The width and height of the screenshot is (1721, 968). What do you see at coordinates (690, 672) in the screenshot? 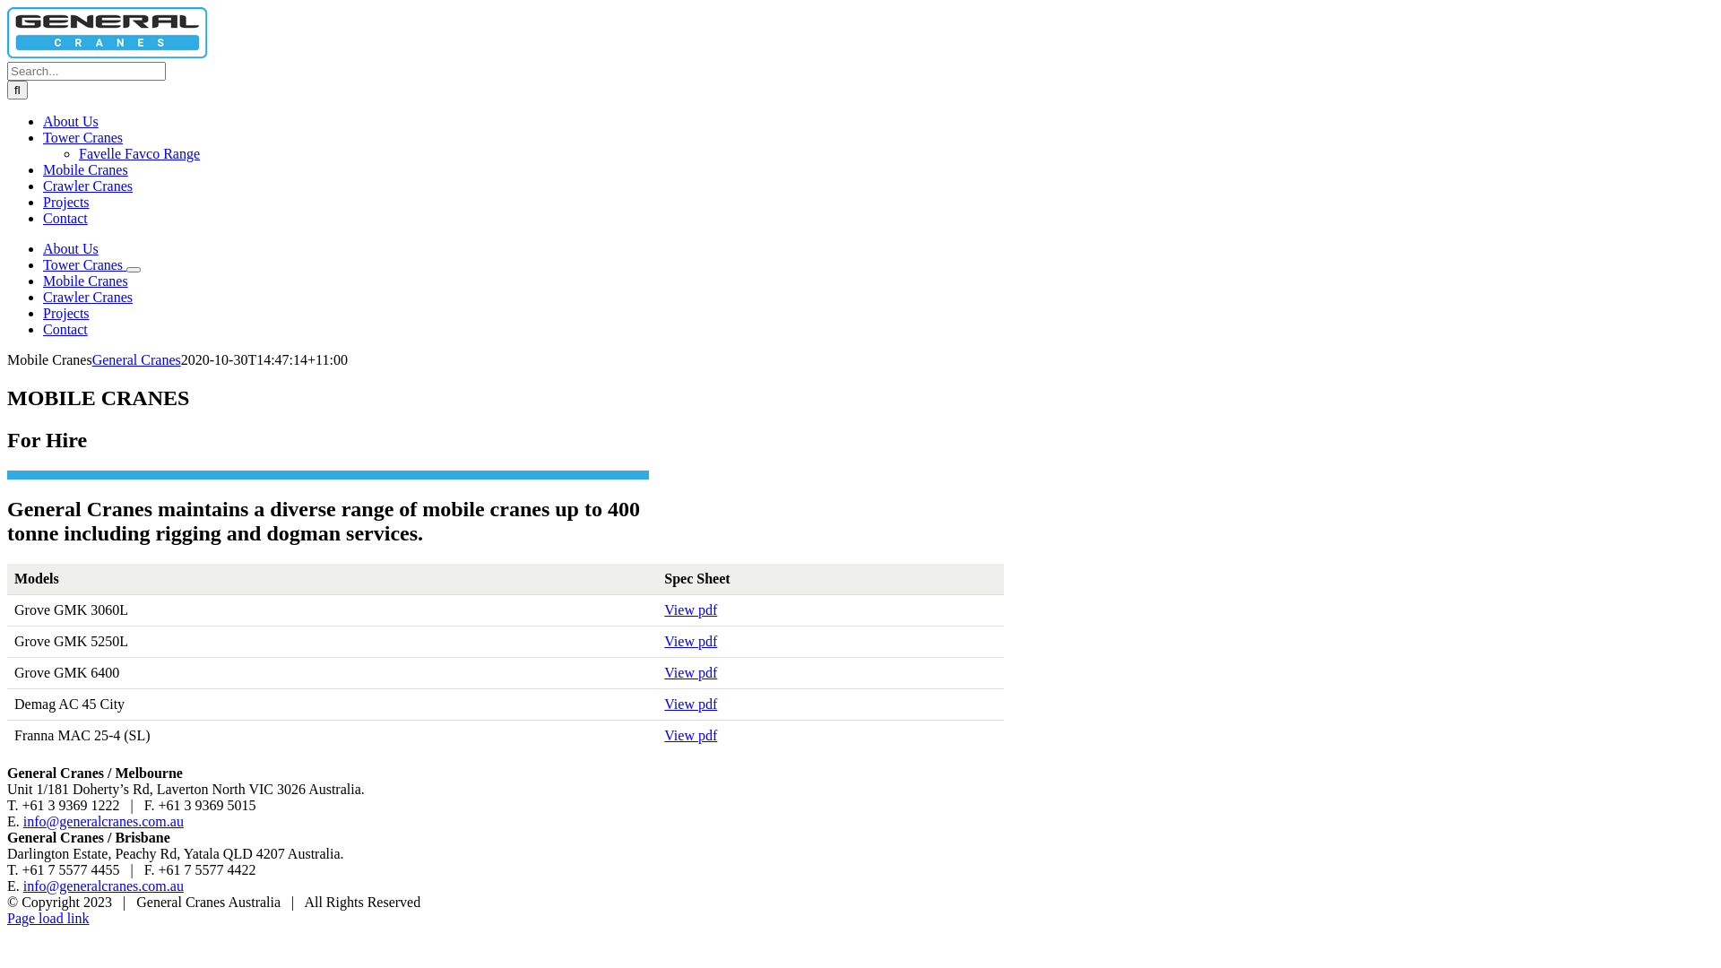
I see `View pdf` at bounding box center [690, 672].